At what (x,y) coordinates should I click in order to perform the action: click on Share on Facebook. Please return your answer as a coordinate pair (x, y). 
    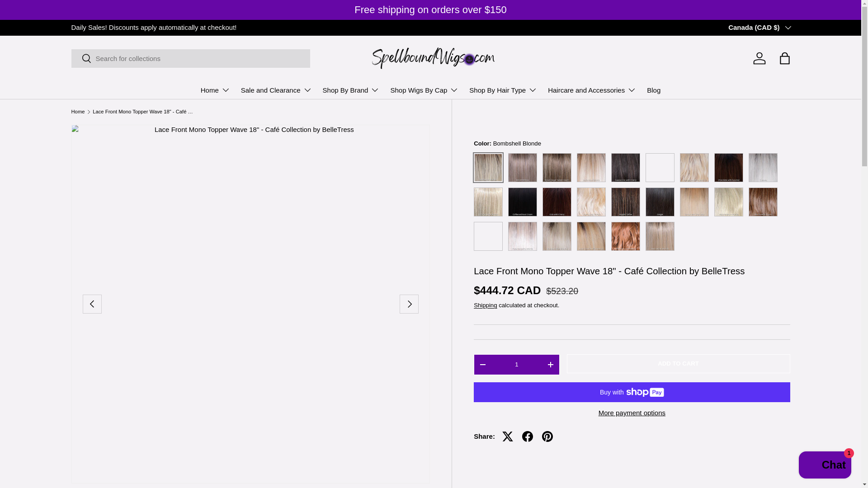
    Looking at the image, I should click on (527, 436).